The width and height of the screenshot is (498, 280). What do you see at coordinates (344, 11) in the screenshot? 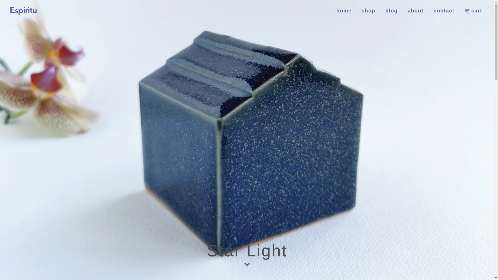
I see `home` at bounding box center [344, 11].